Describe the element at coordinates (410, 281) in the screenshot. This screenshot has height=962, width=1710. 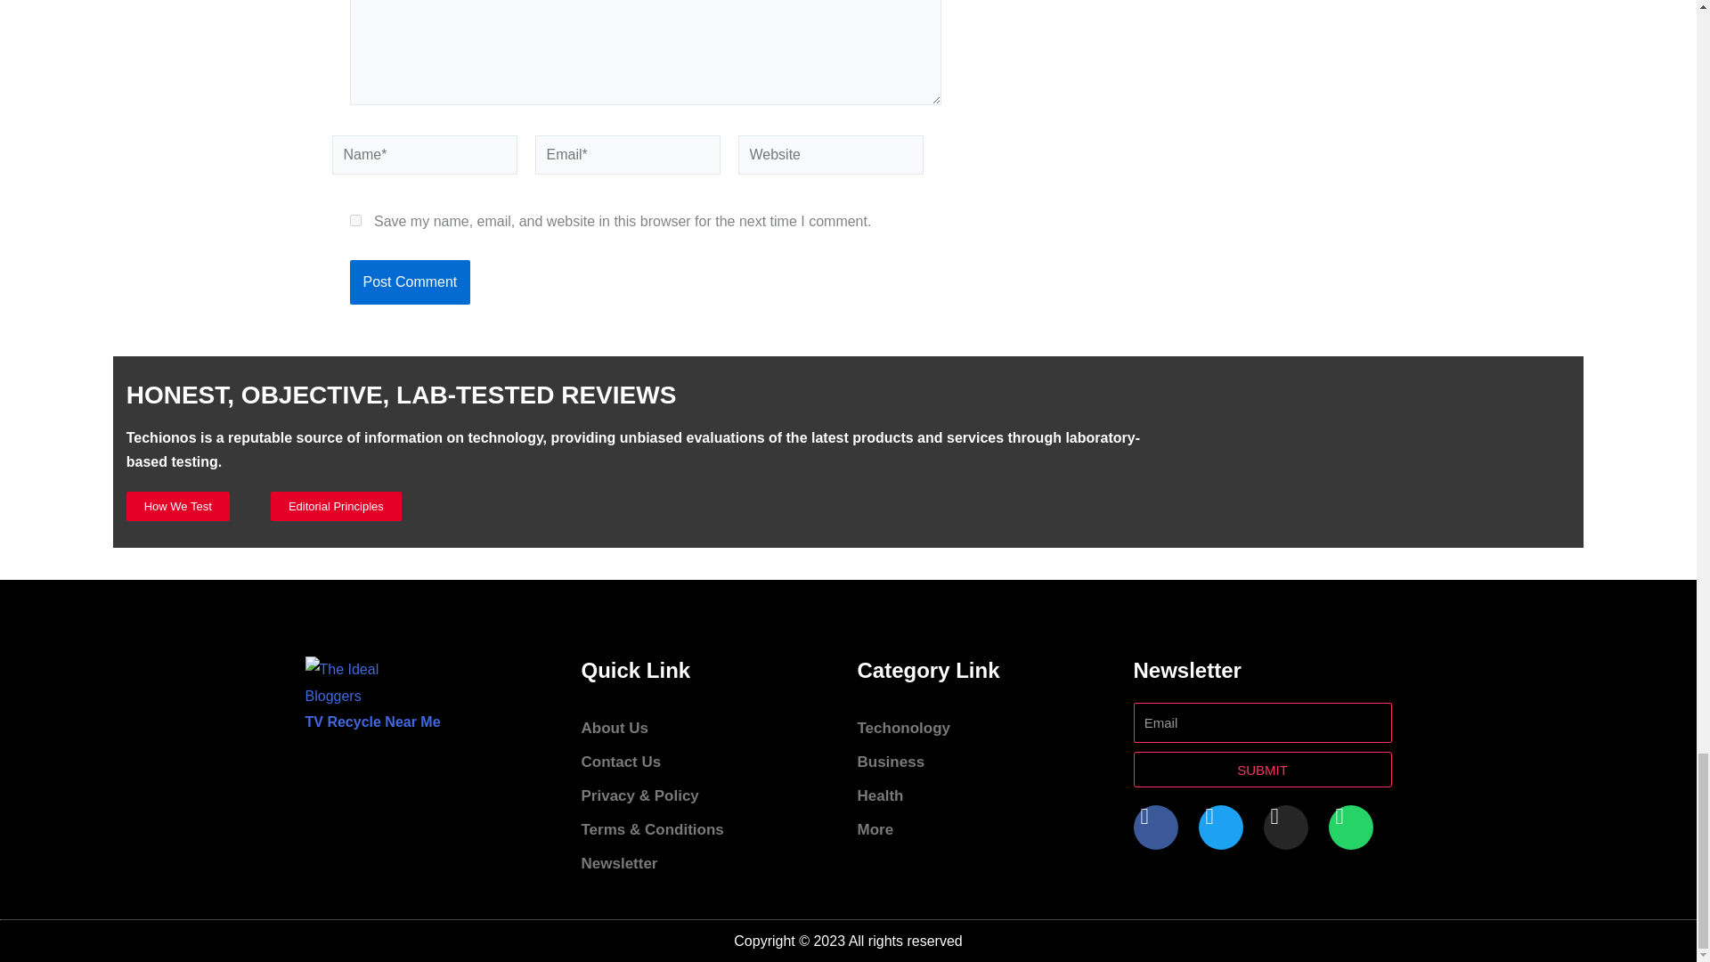
I see `Post Comment` at that location.